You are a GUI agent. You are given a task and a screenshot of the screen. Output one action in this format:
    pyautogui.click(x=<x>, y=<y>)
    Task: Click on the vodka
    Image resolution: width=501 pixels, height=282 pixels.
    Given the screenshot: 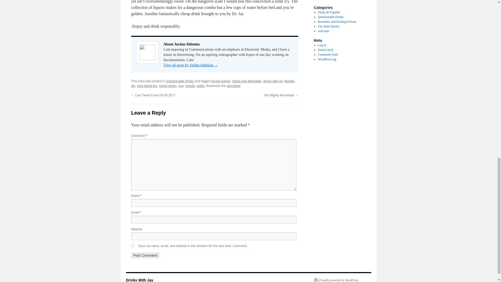 What is the action you would take?
    pyautogui.click(x=200, y=86)
    